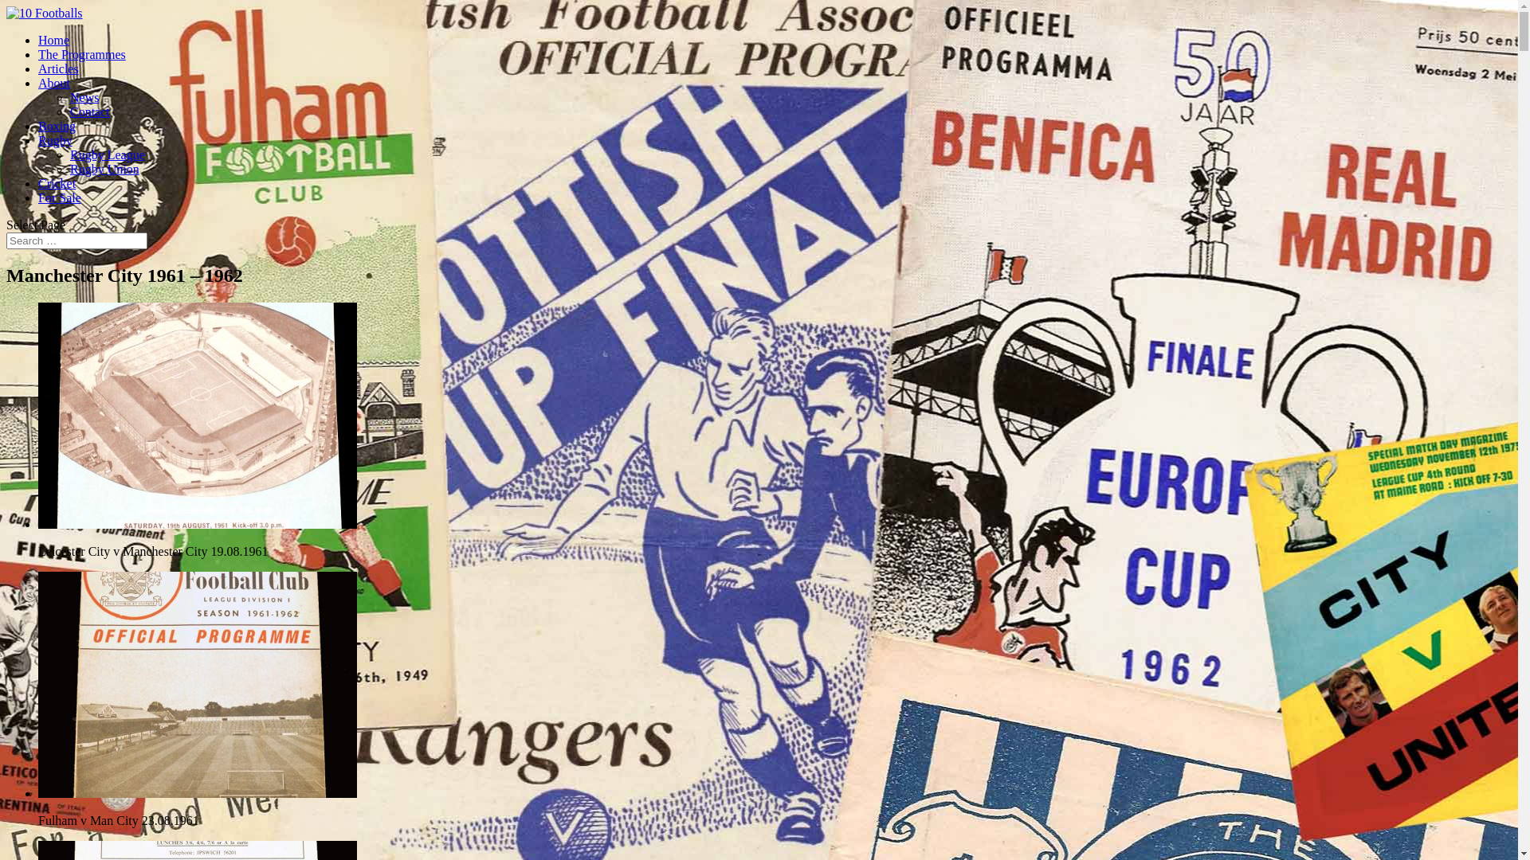 Image resolution: width=1530 pixels, height=860 pixels. What do you see at coordinates (60, 197) in the screenshot?
I see `For Sale` at bounding box center [60, 197].